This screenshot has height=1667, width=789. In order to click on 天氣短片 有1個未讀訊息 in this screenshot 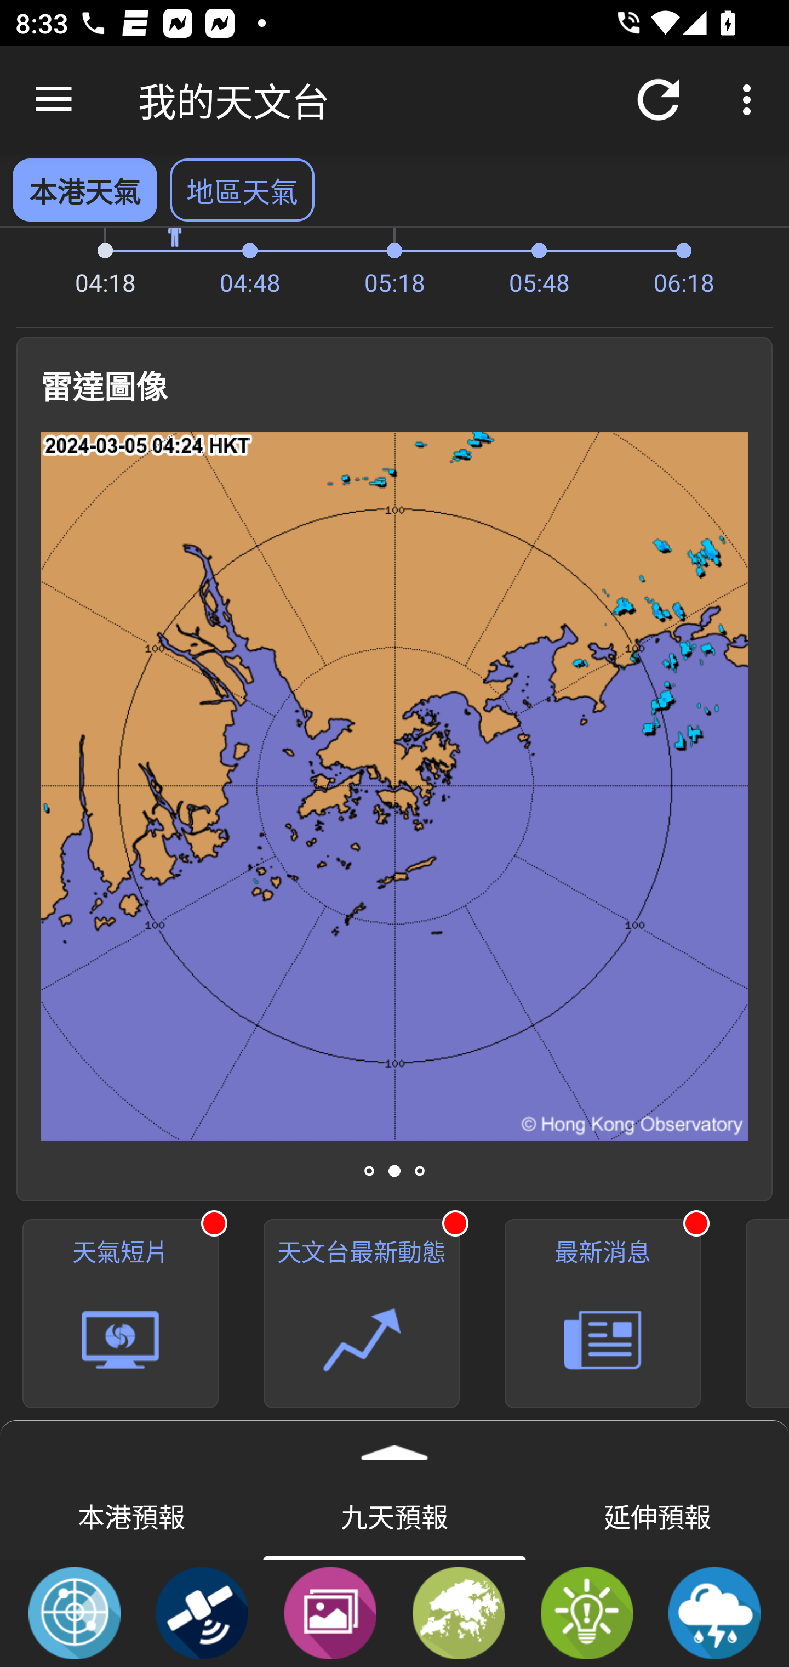, I will do `click(121, 1314)`.